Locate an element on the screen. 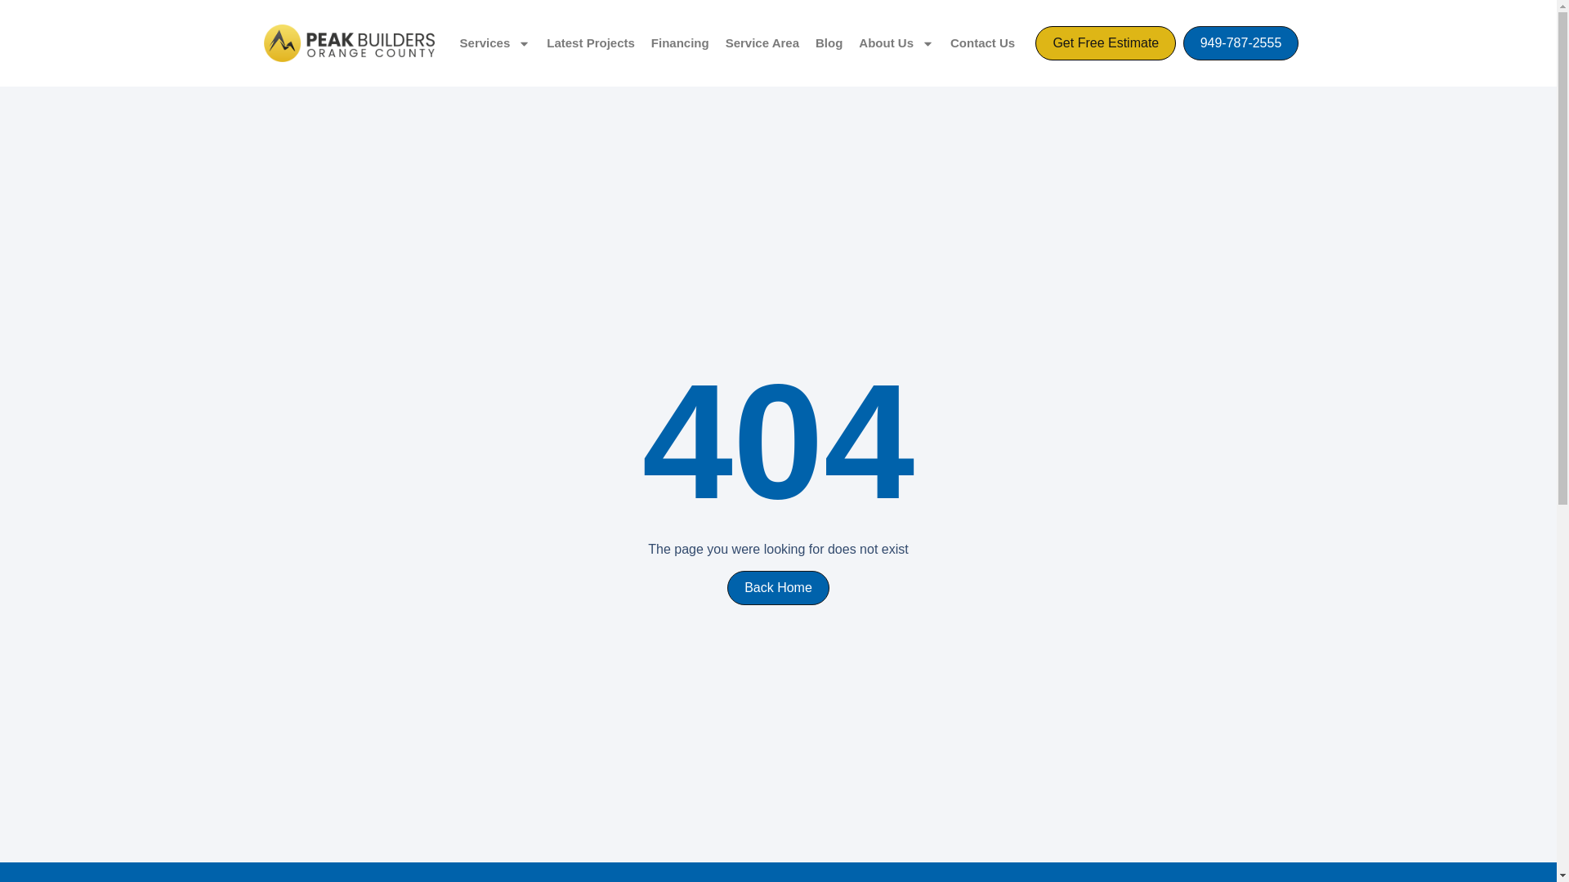  Contact Us is located at coordinates (982, 42).